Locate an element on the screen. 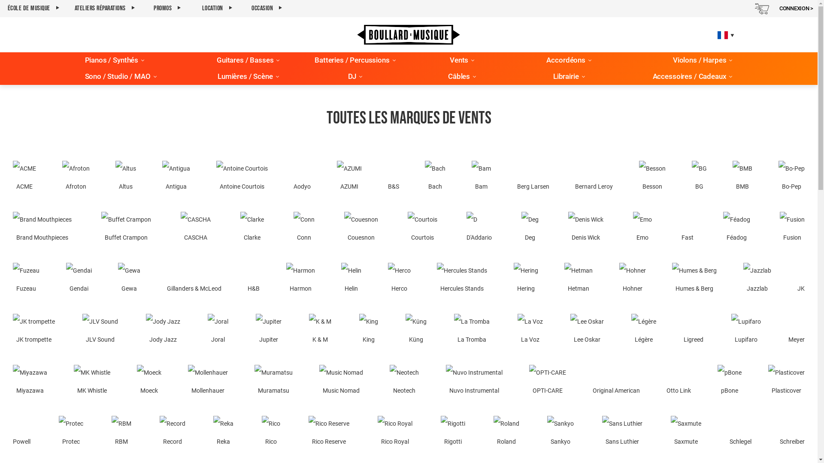 This screenshot has width=824, height=463. Plasticover is located at coordinates (786, 382).